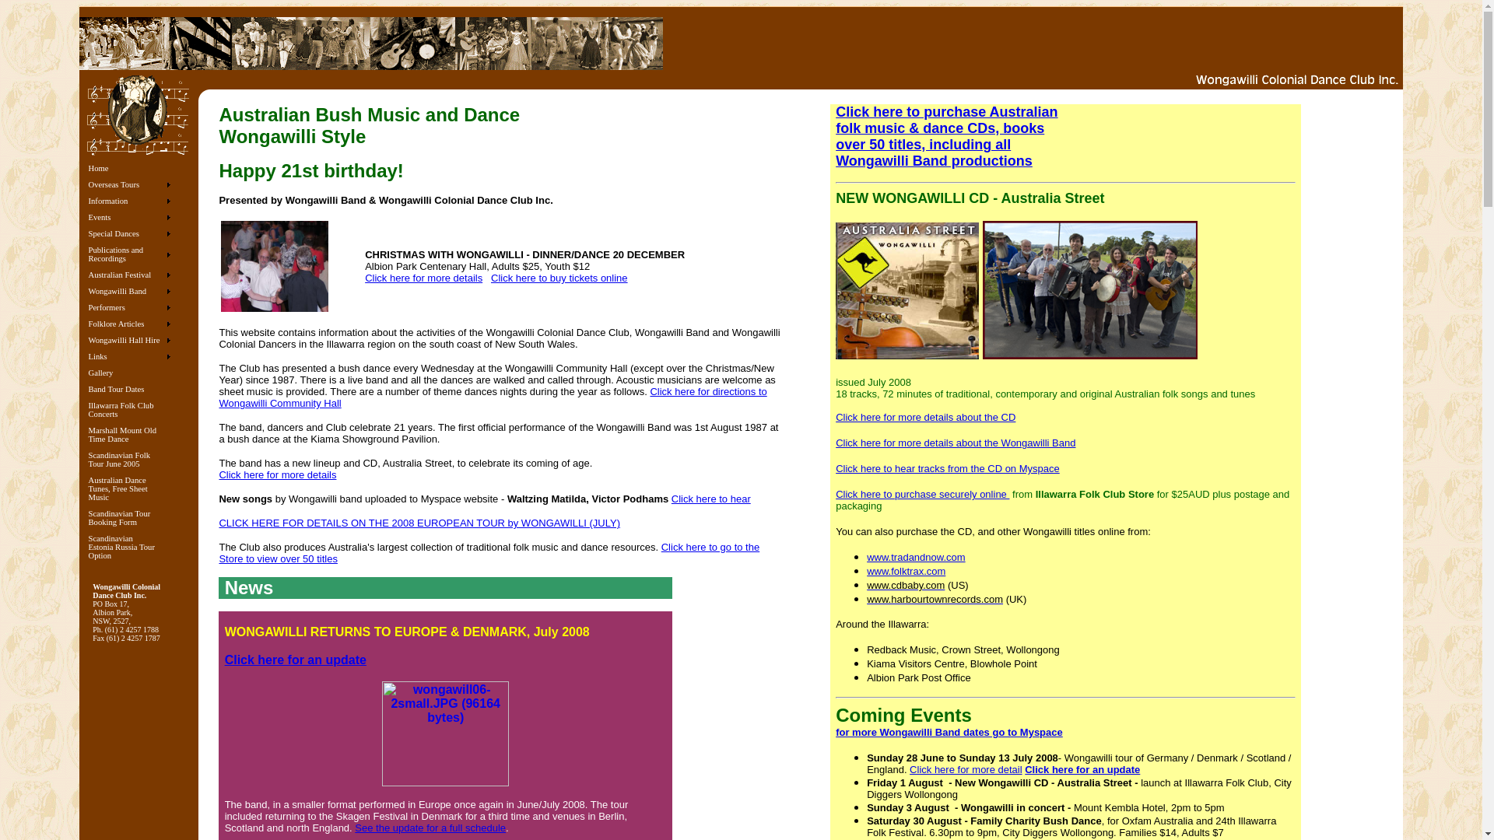 The width and height of the screenshot is (1494, 840). I want to click on Click here to hear, so click(711, 499).